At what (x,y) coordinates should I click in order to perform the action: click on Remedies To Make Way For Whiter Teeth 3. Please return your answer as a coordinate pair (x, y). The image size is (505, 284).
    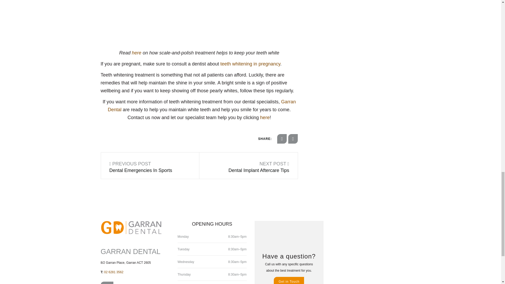
    Looking at the image, I should click on (143, 23).